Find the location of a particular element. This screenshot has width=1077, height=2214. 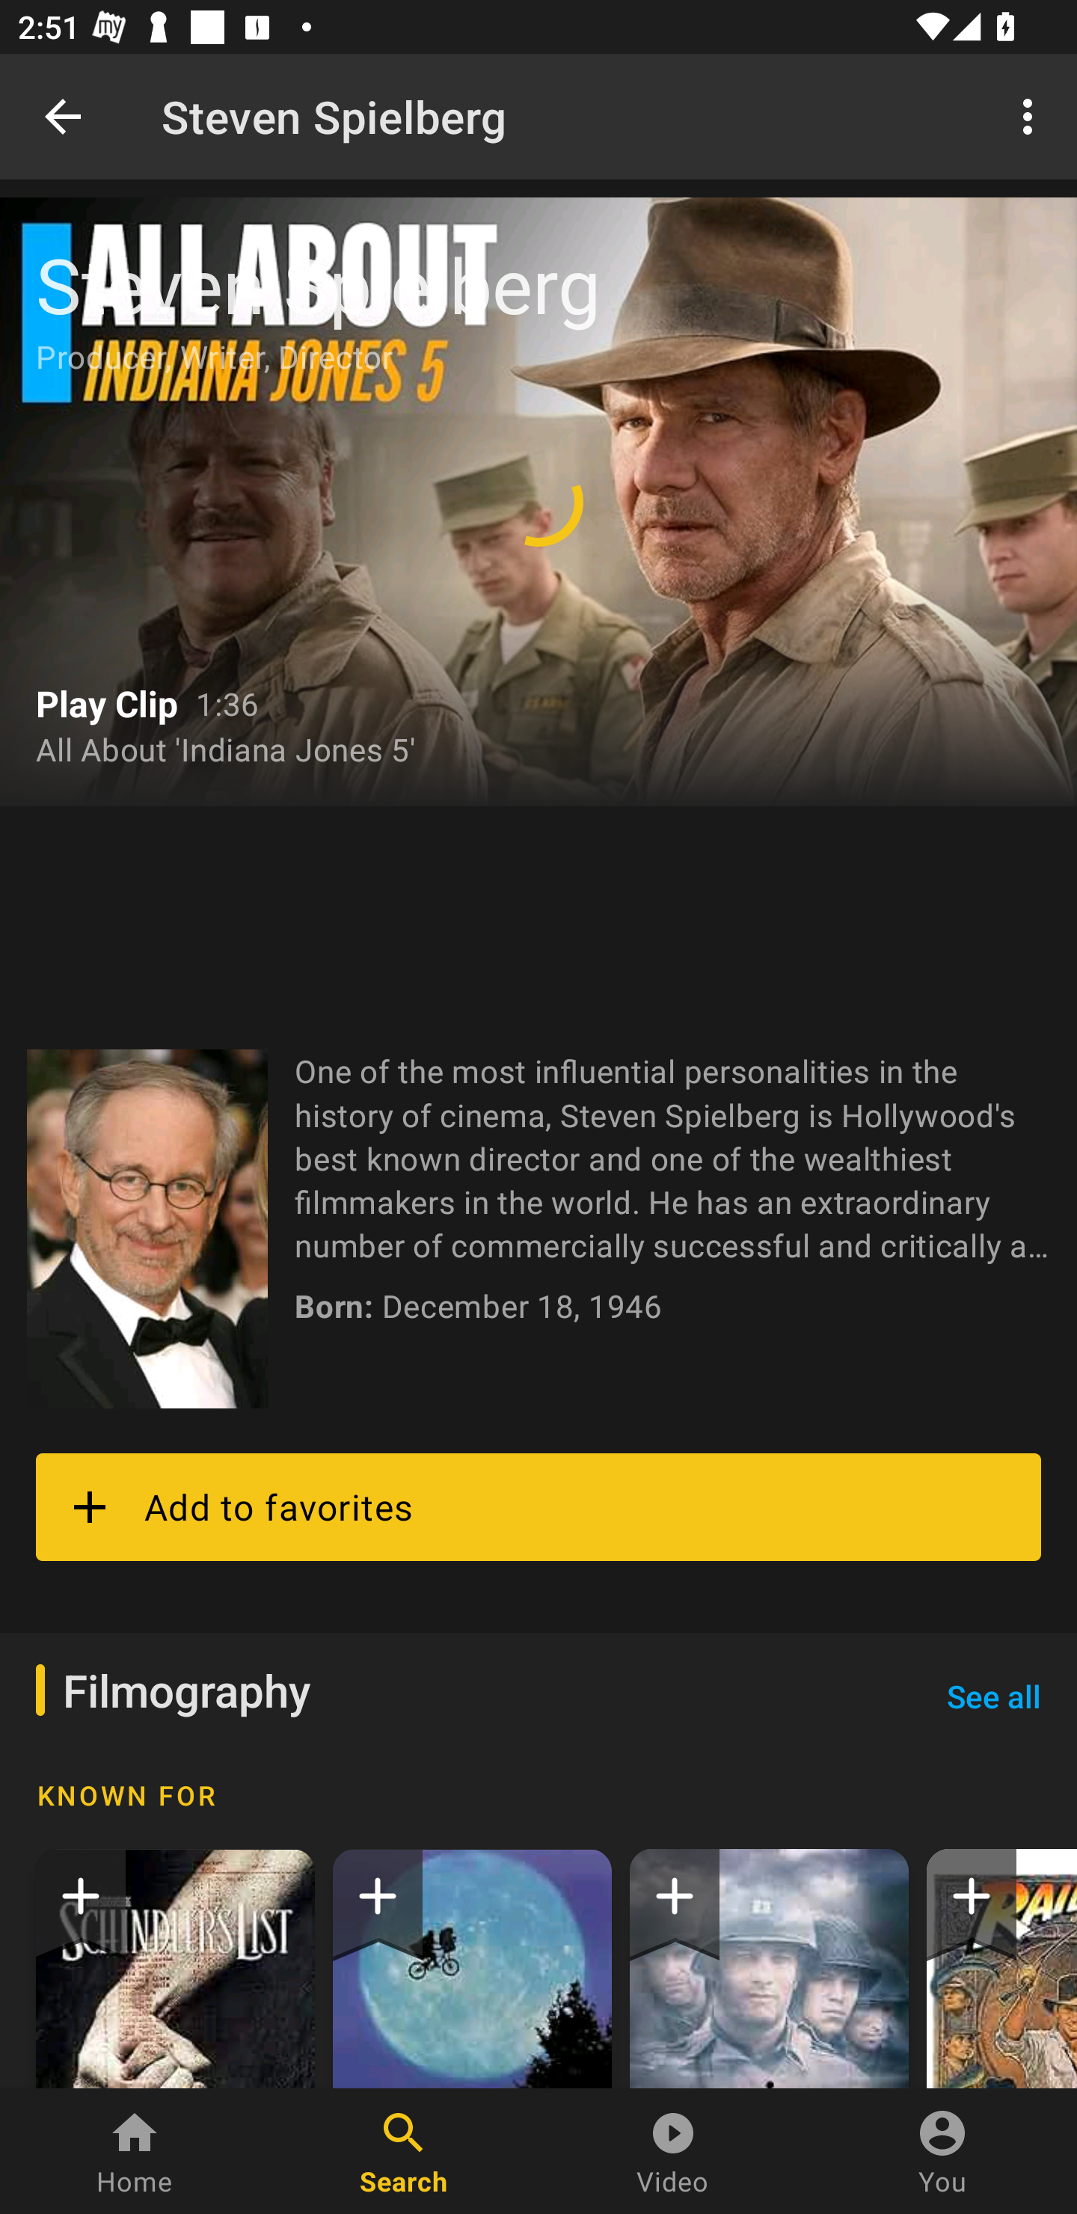

Video is located at coordinates (673, 2151).